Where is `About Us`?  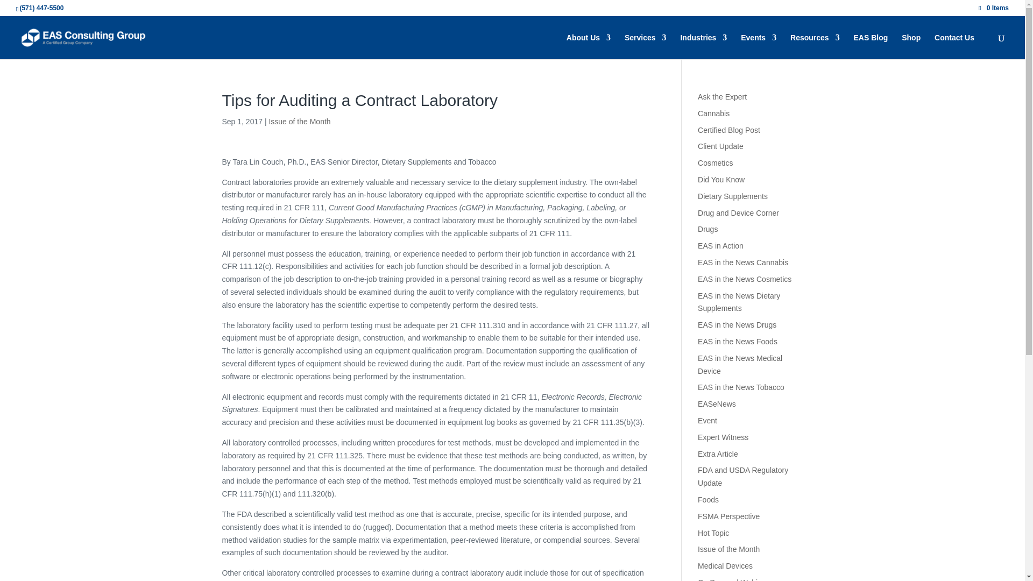
About Us is located at coordinates (588, 46).